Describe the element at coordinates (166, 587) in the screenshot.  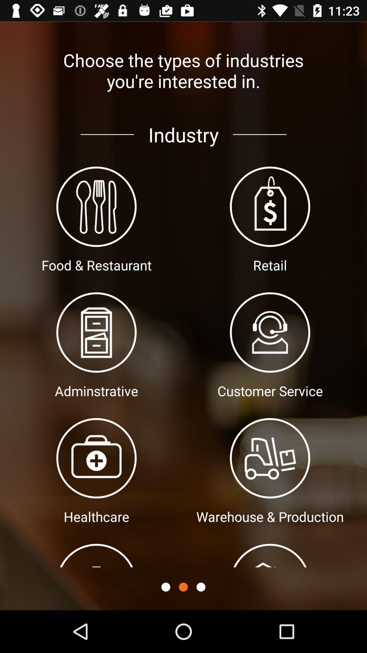
I see `button setting icon` at that location.